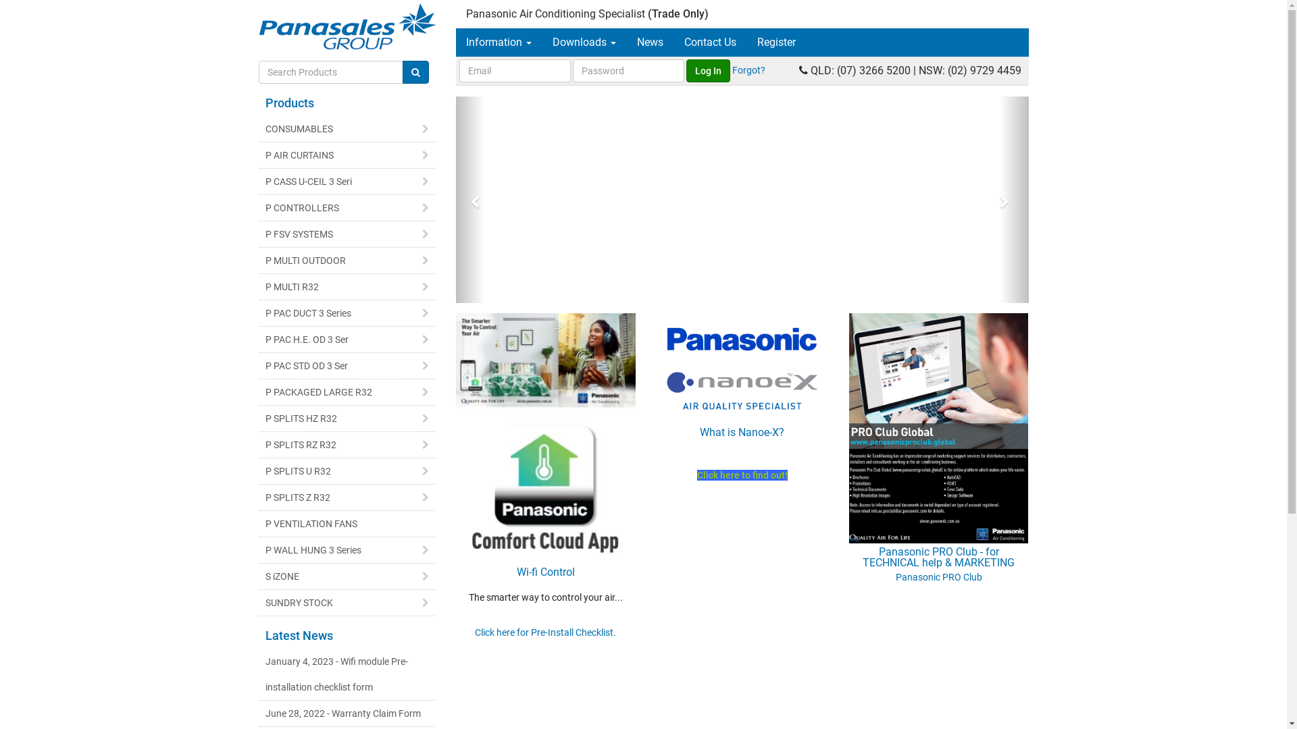 This screenshot has width=1297, height=729. What do you see at coordinates (416, 72) in the screenshot?
I see `Go!` at bounding box center [416, 72].